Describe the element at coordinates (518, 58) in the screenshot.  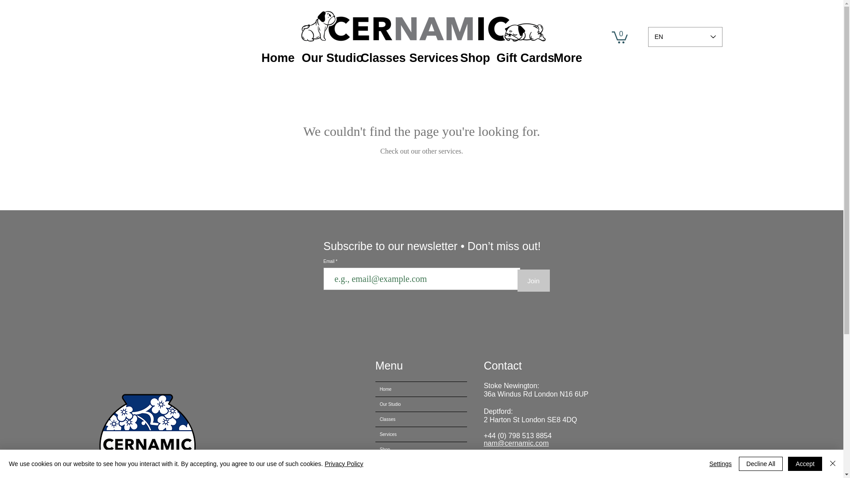
I see `Gift Cards` at that location.